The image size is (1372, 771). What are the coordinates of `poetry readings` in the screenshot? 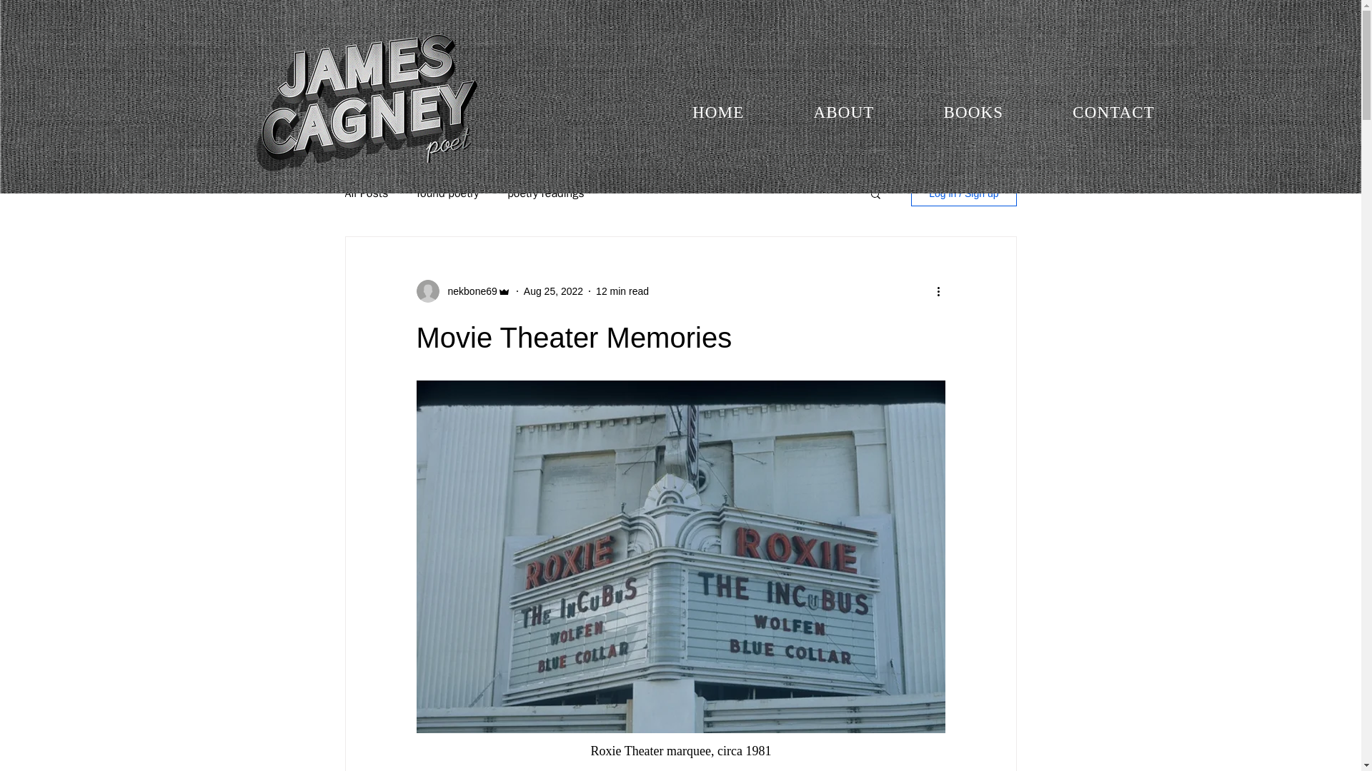 It's located at (546, 193).